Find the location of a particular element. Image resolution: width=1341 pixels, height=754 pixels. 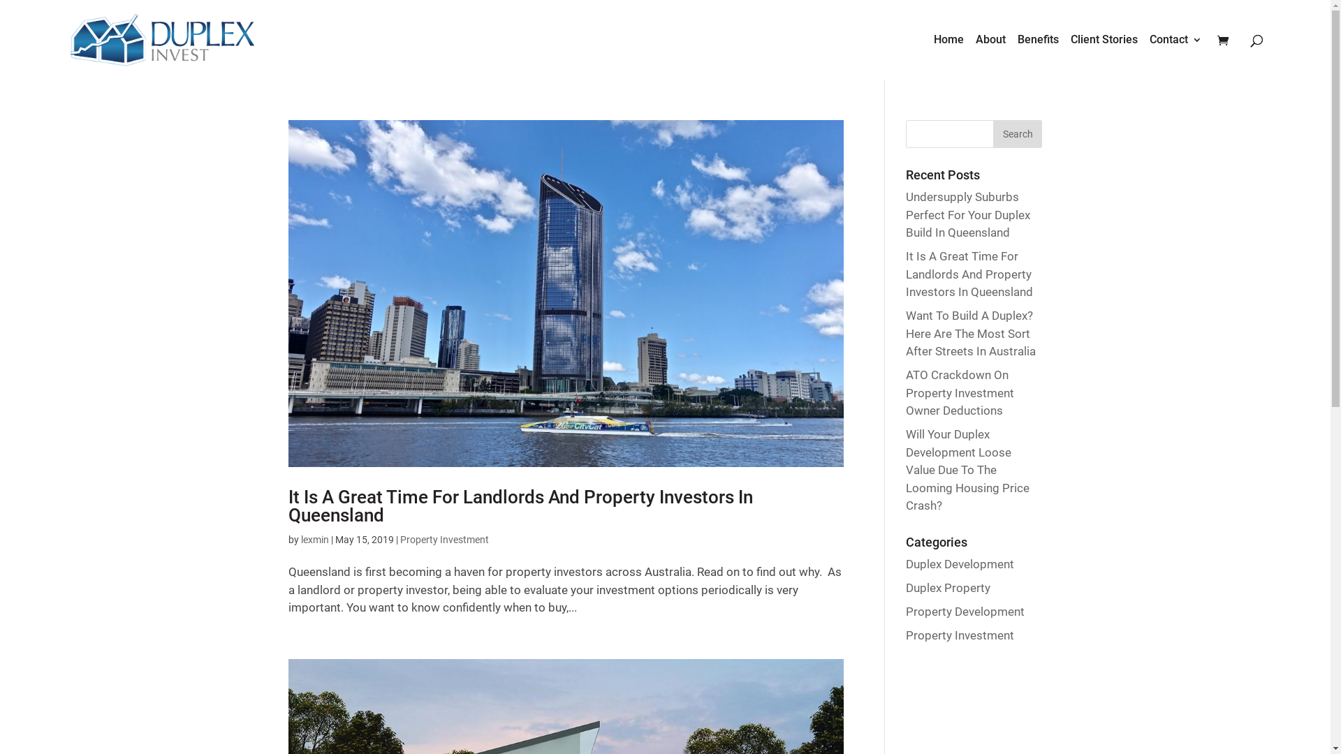

Property Development is located at coordinates (965, 612).